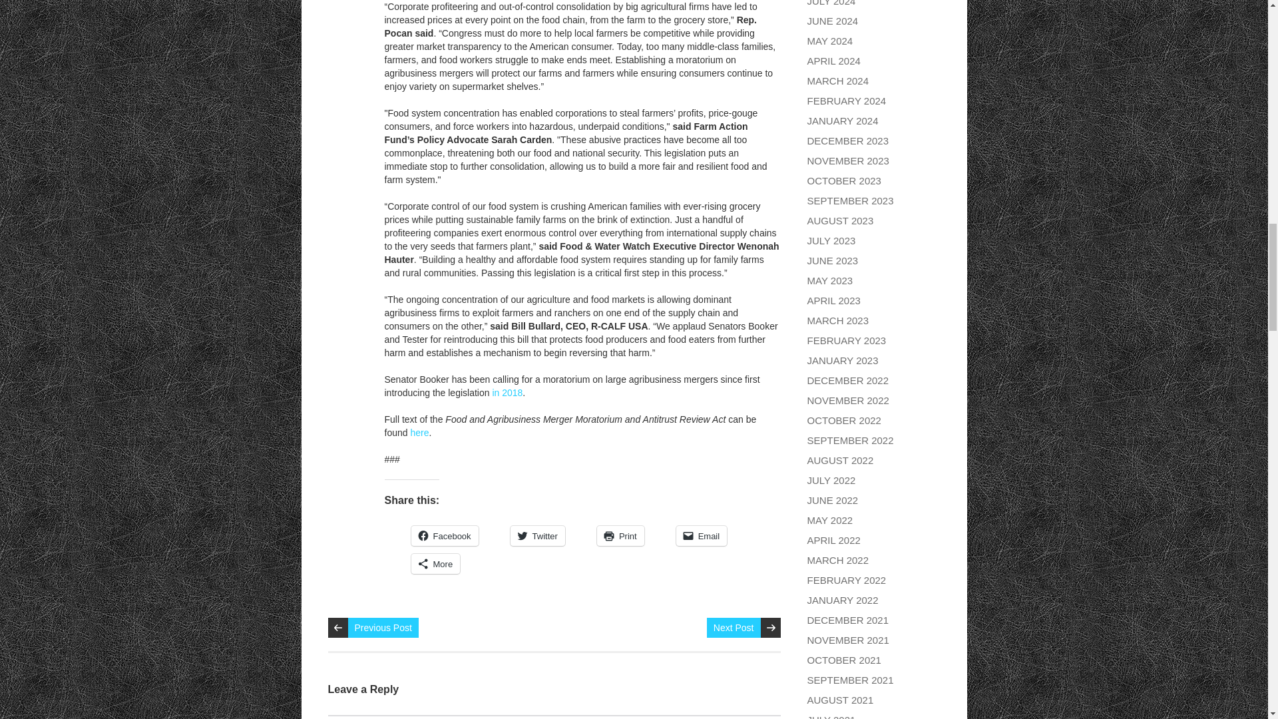 The width and height of the screenshot is (1278, 719). Describe the element at coordinates (734, 627) in the screenshot. I see `Next Post` at that location.